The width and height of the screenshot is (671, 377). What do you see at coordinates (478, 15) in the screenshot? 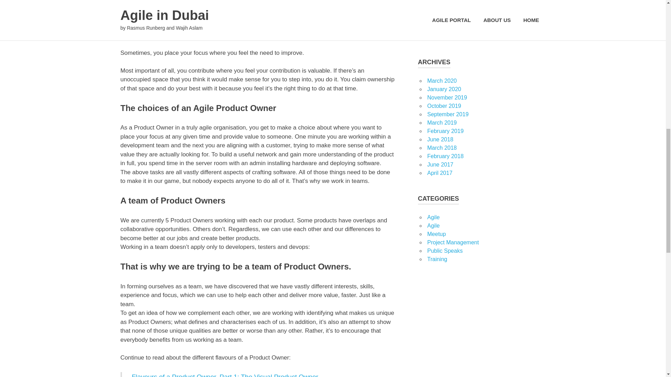
I see `Servant Leadership for traditional managers` at bounding box center [478, 15].